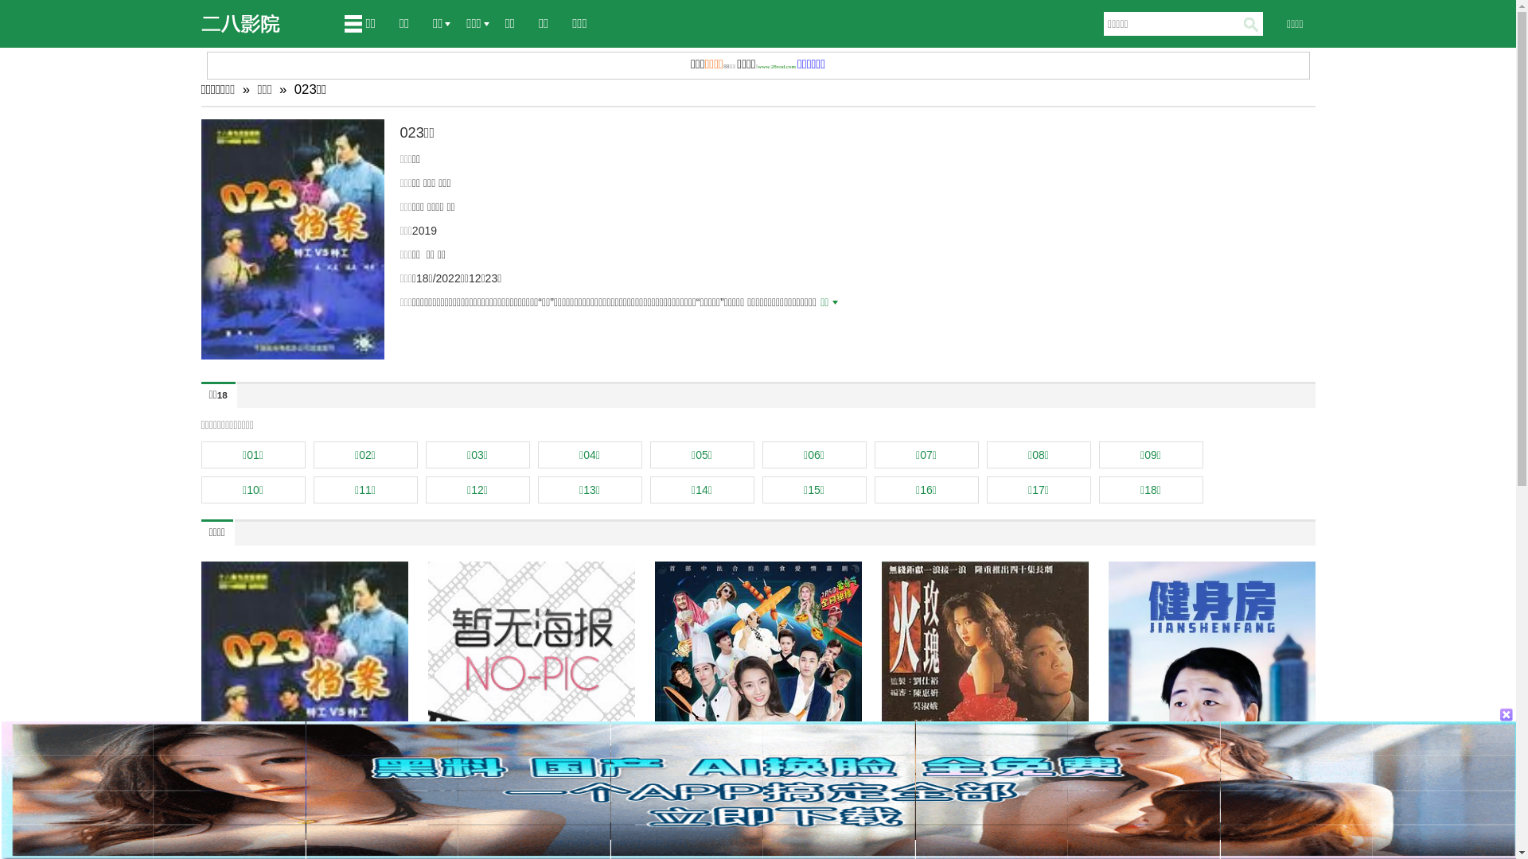 The image size is (1528, 859). Describe the element at coordinates (425, 231) in the screenshot. I see `2019` at that location.